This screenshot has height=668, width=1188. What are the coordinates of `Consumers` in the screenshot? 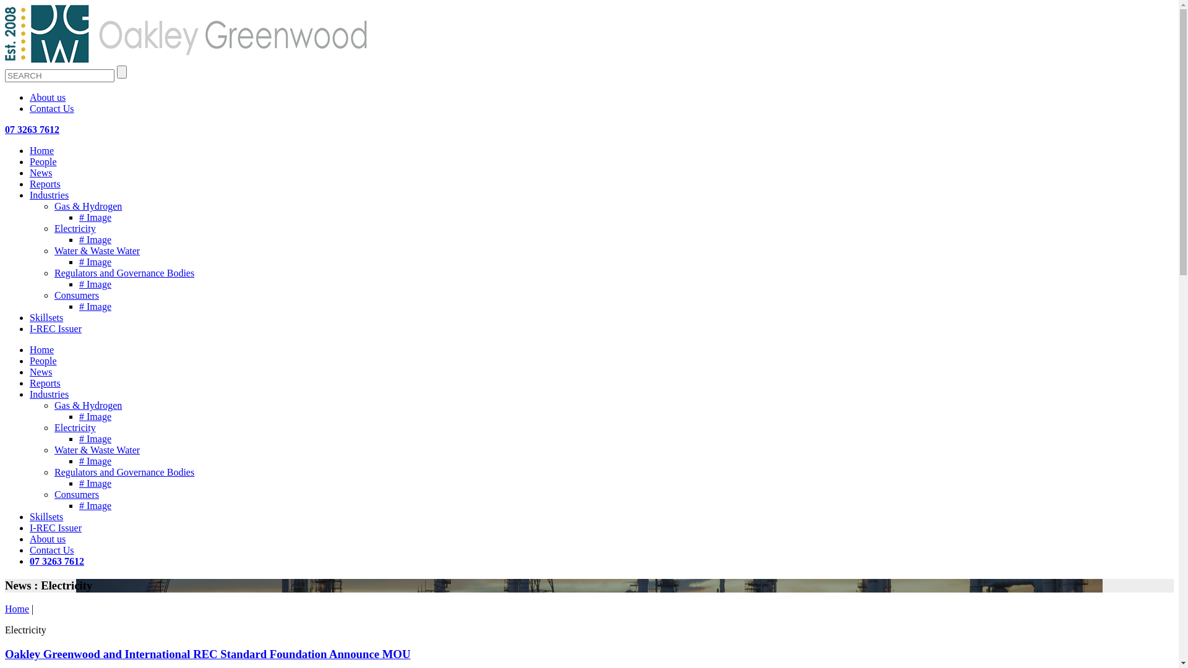 It's located at (77, 296).